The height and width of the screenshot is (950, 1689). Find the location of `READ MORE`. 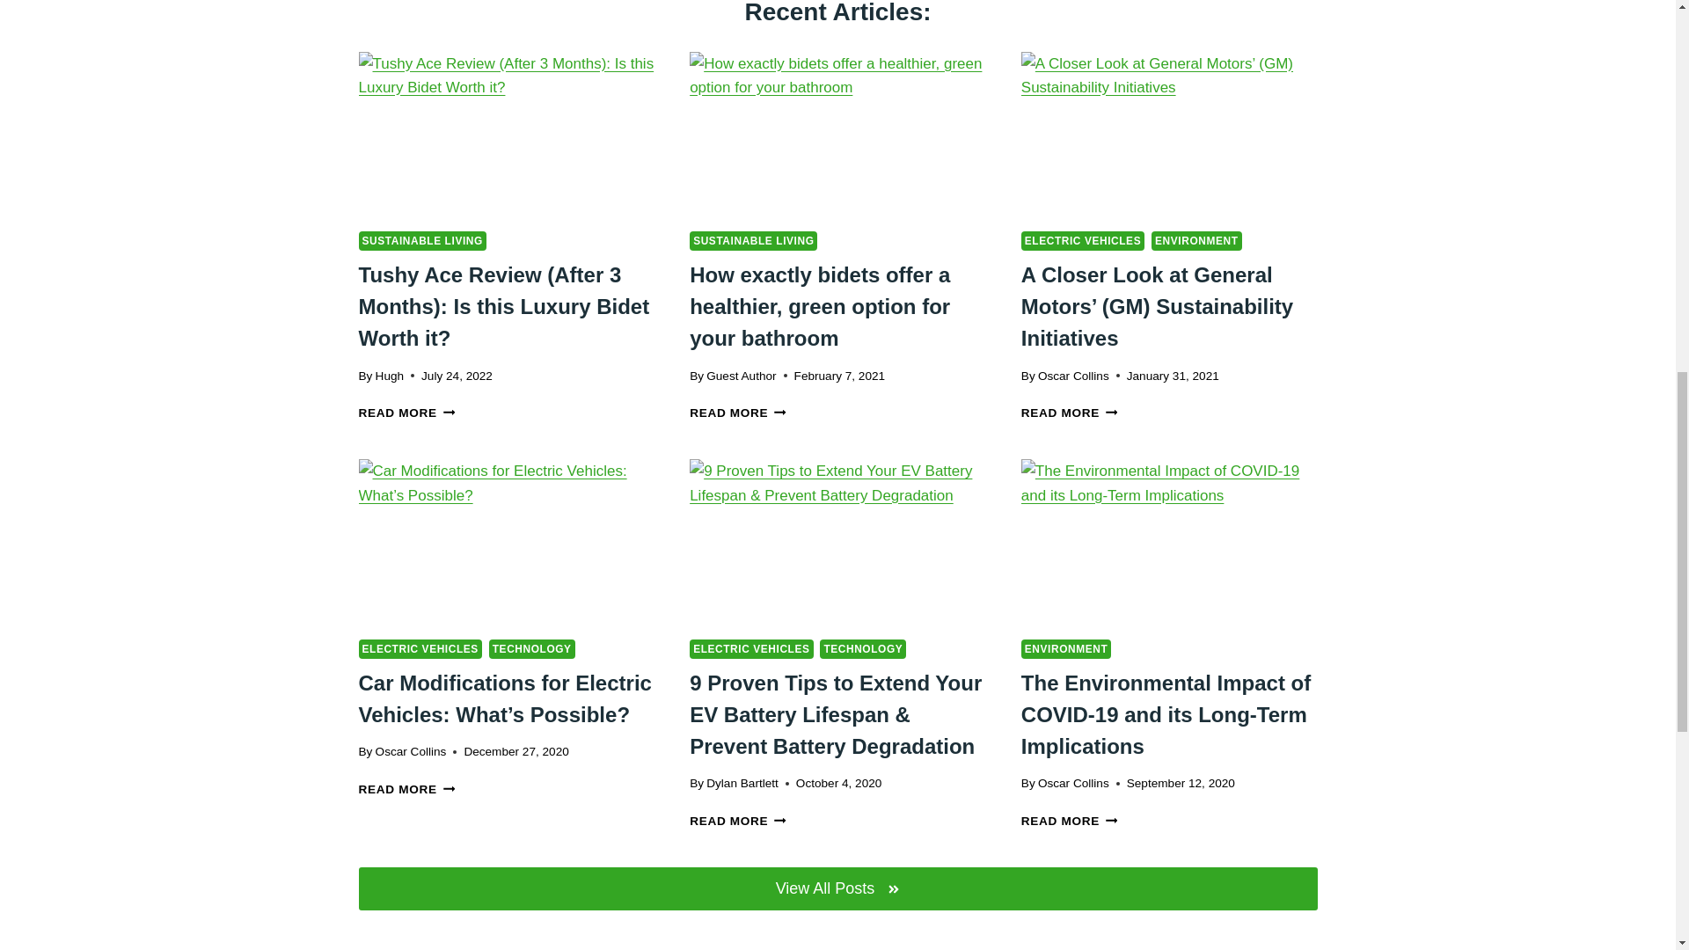

READ MORE is located at coordinates (737, 413).